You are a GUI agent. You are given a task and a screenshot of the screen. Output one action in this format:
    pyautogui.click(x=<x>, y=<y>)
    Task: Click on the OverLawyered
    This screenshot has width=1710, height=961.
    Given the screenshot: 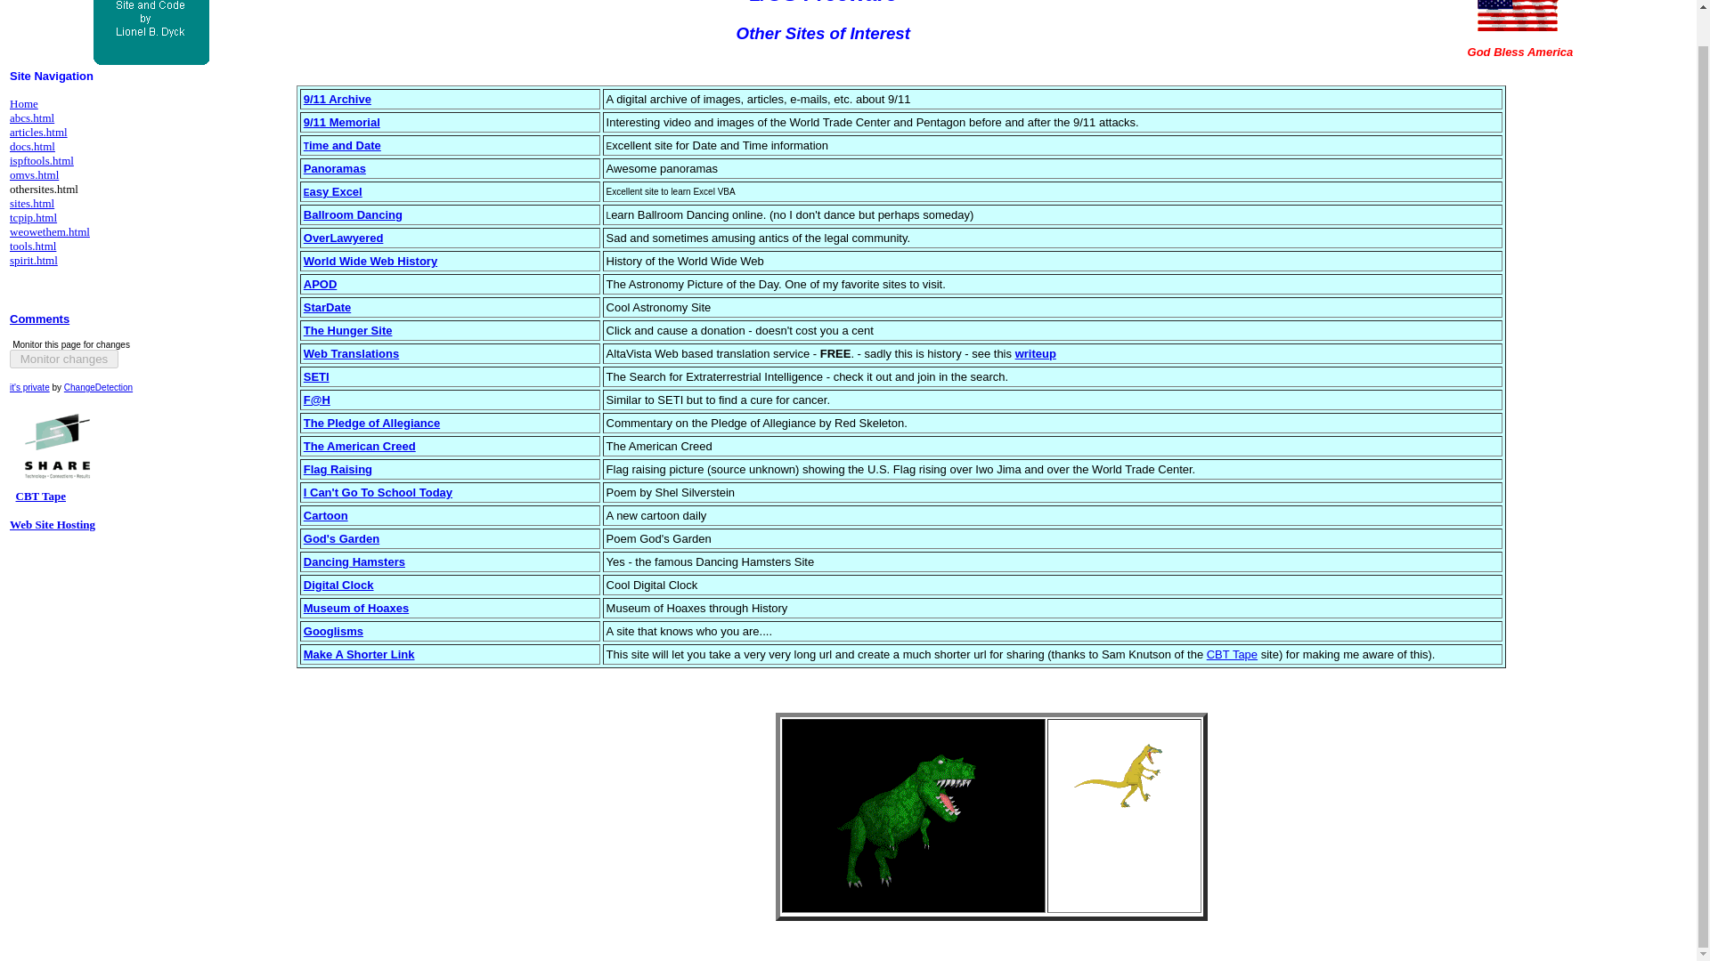 What is the action you would take?
    pyautogui.click(x=344, y=237)
    